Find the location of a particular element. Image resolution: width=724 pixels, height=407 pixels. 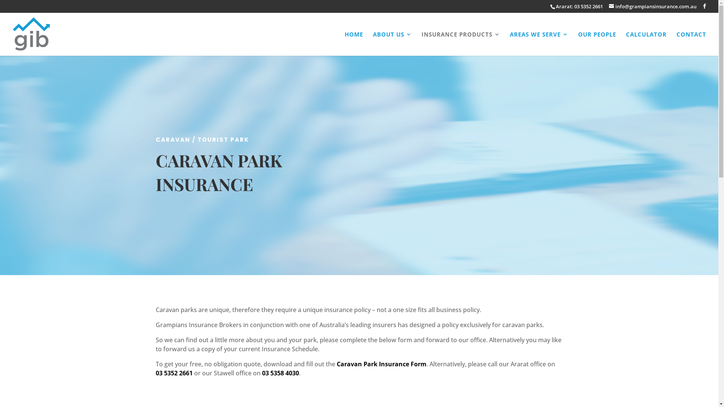

info@grampiansinsurance.com.au is located at coordinates (653, 6).